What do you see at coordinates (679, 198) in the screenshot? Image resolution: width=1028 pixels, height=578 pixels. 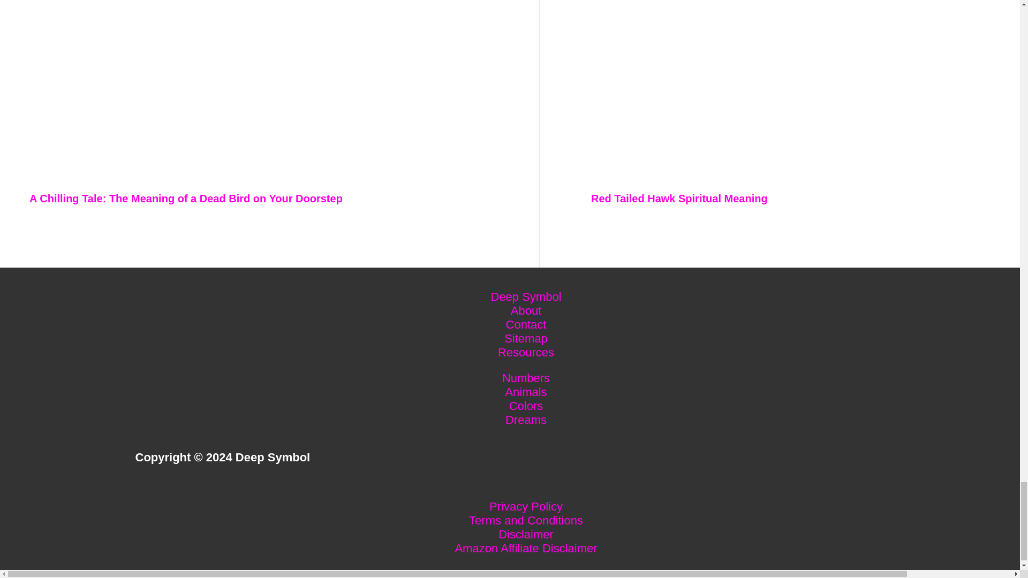 I see `Red Tailed Hawk Spiritual Meaning` at bounding box center [679, 198].